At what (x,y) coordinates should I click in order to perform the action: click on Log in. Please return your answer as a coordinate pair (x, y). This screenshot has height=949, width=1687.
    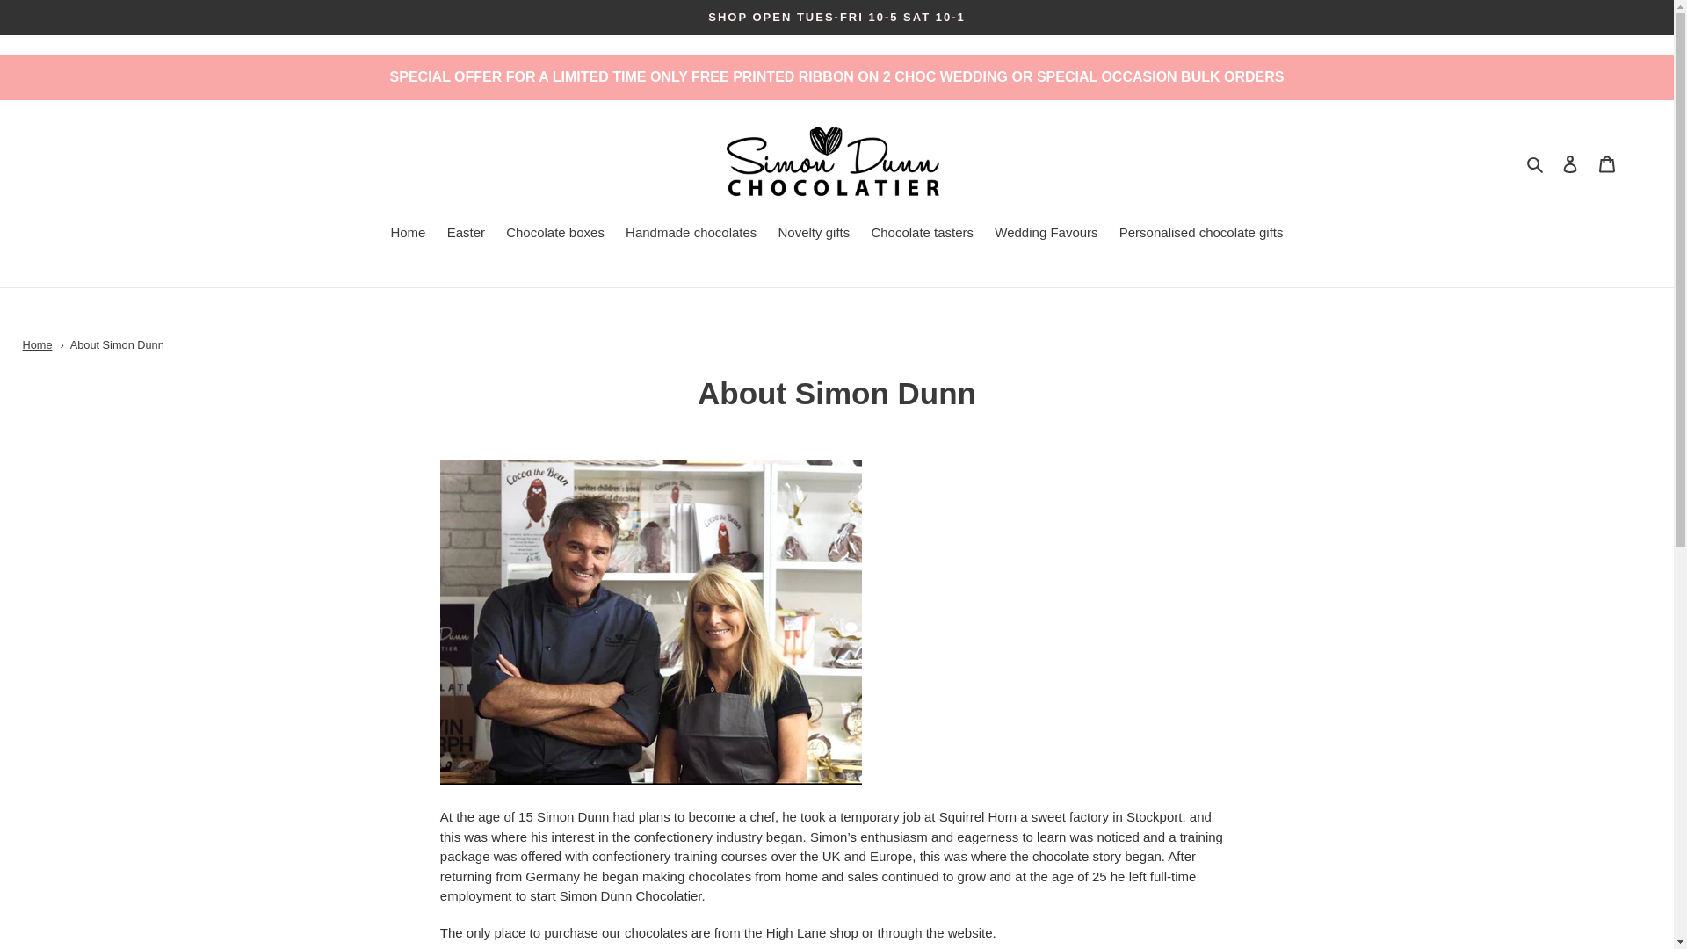
    Looking at the image, I should click on (1570, 163).